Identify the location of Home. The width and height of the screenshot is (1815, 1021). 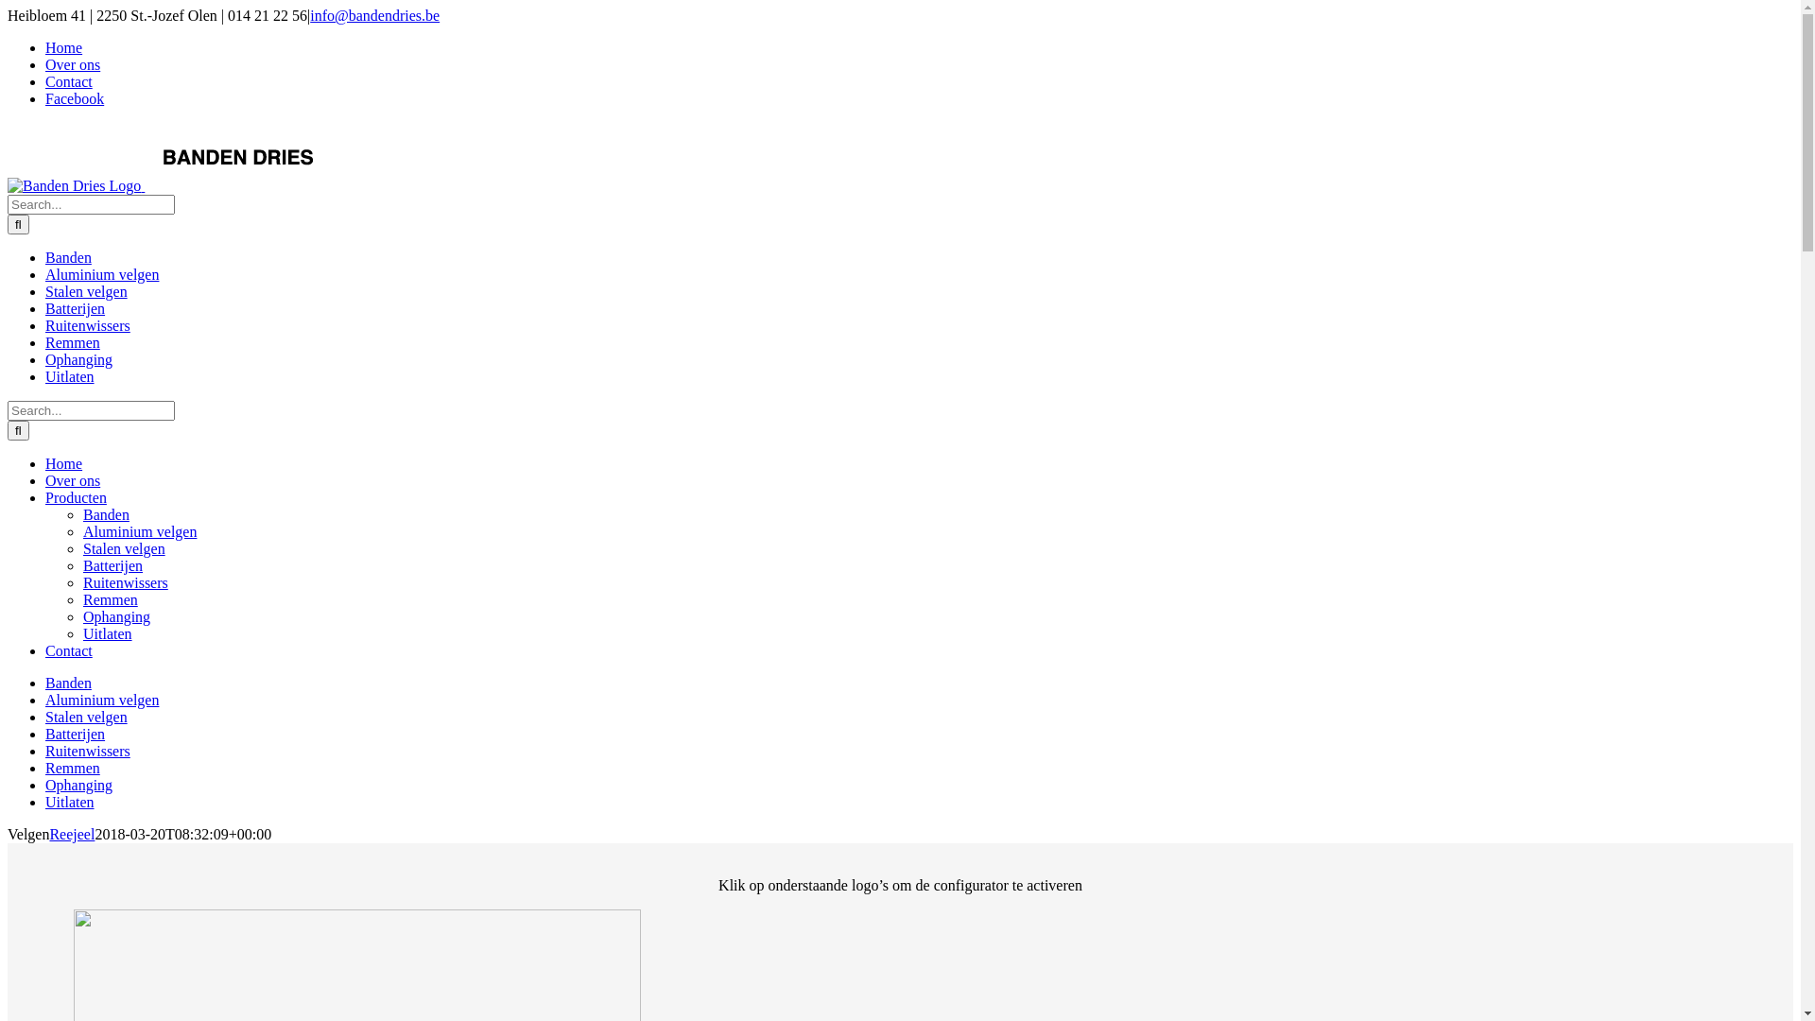
(64, 47).